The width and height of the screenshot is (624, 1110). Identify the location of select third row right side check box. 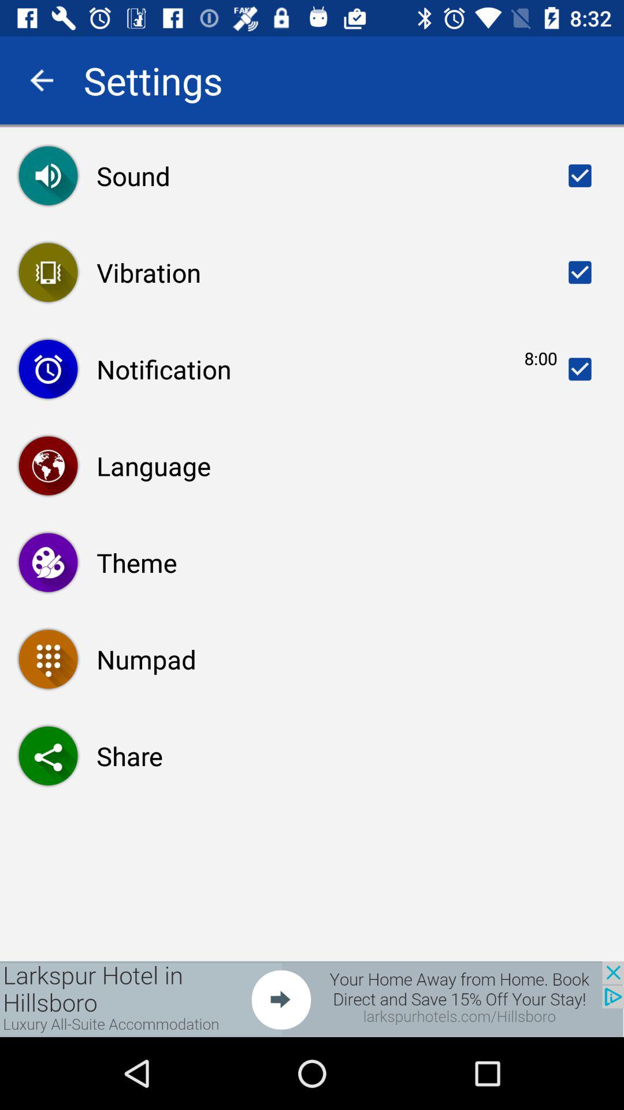
(580, 369).